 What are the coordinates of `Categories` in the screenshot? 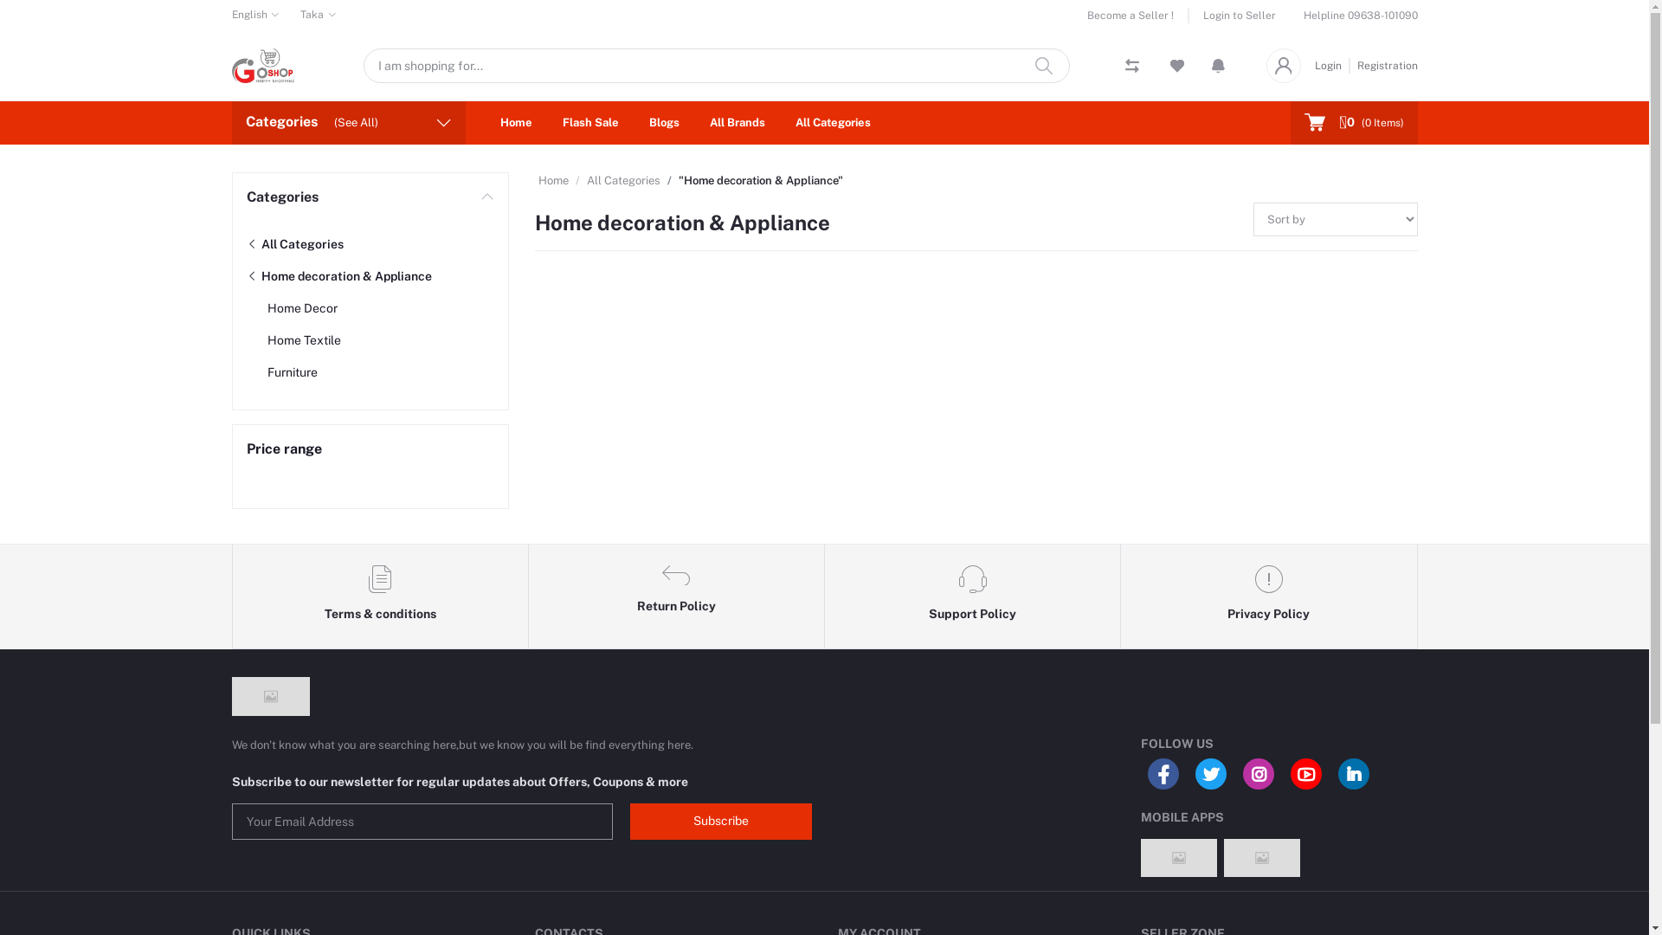 It's located at (370, 197).